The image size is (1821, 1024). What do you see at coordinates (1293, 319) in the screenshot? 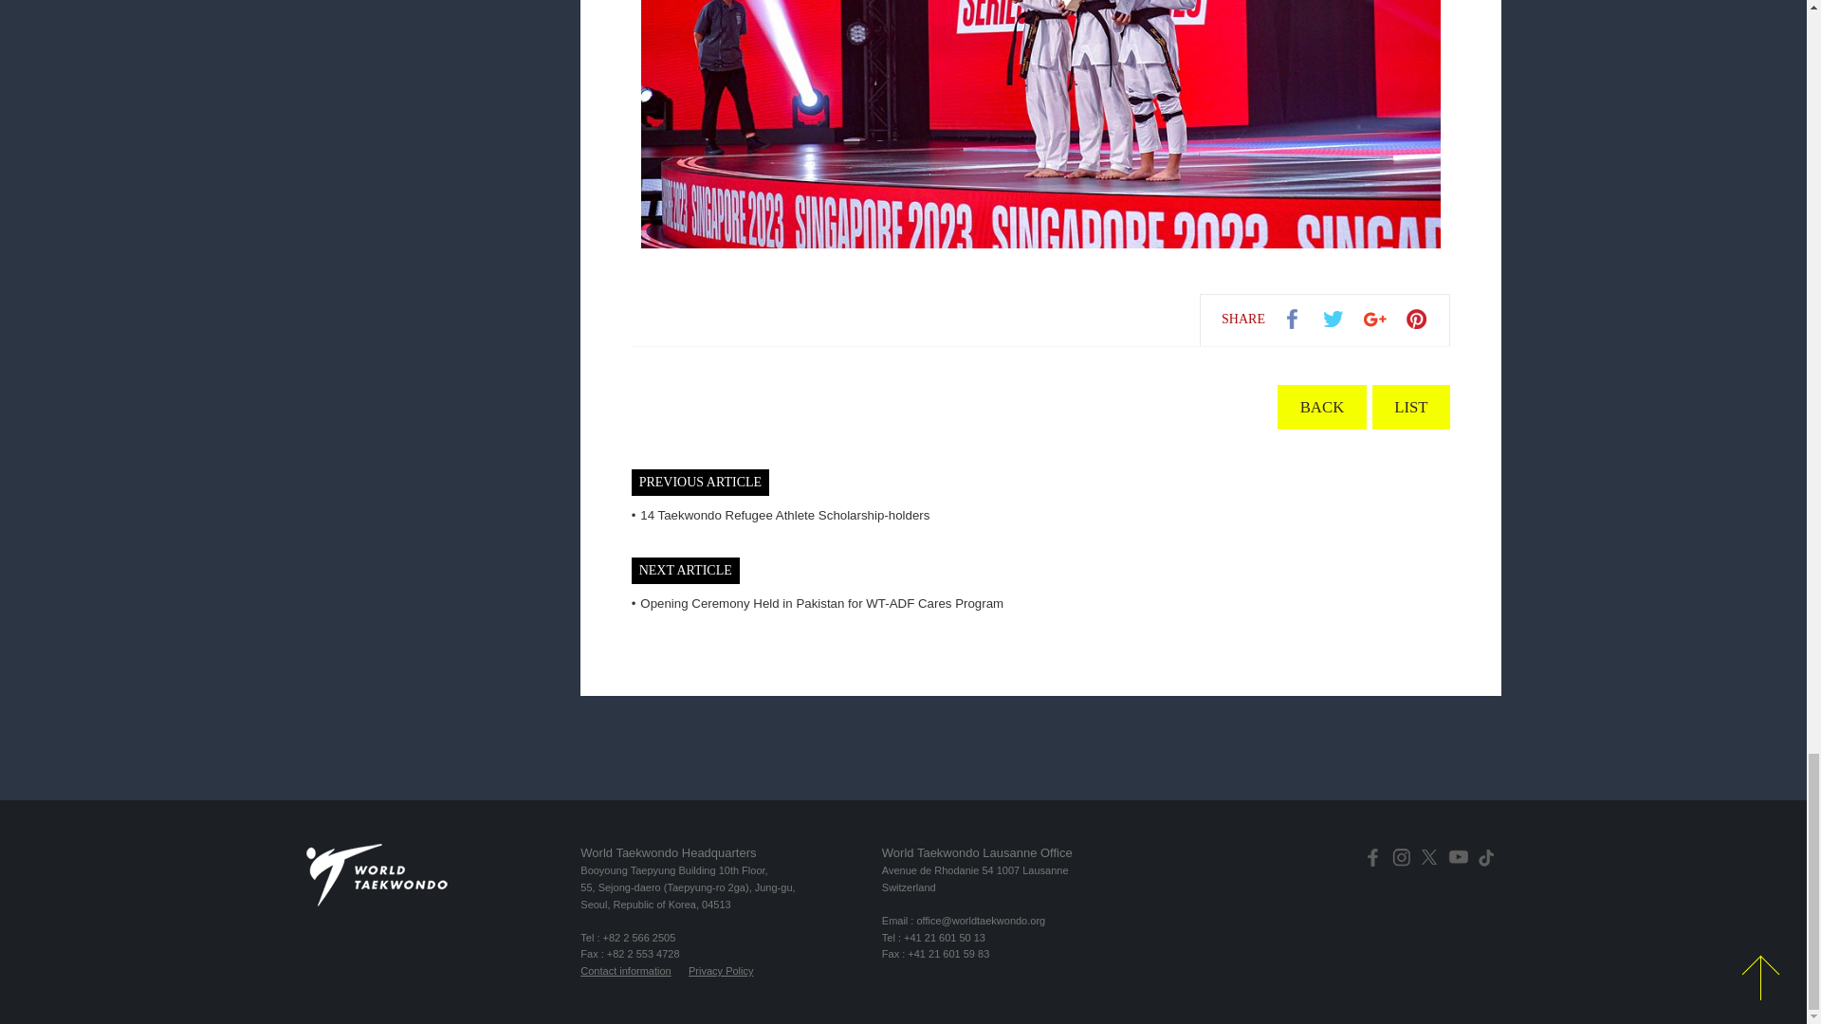
I see `facebook` at bounding box center [1293, 319].